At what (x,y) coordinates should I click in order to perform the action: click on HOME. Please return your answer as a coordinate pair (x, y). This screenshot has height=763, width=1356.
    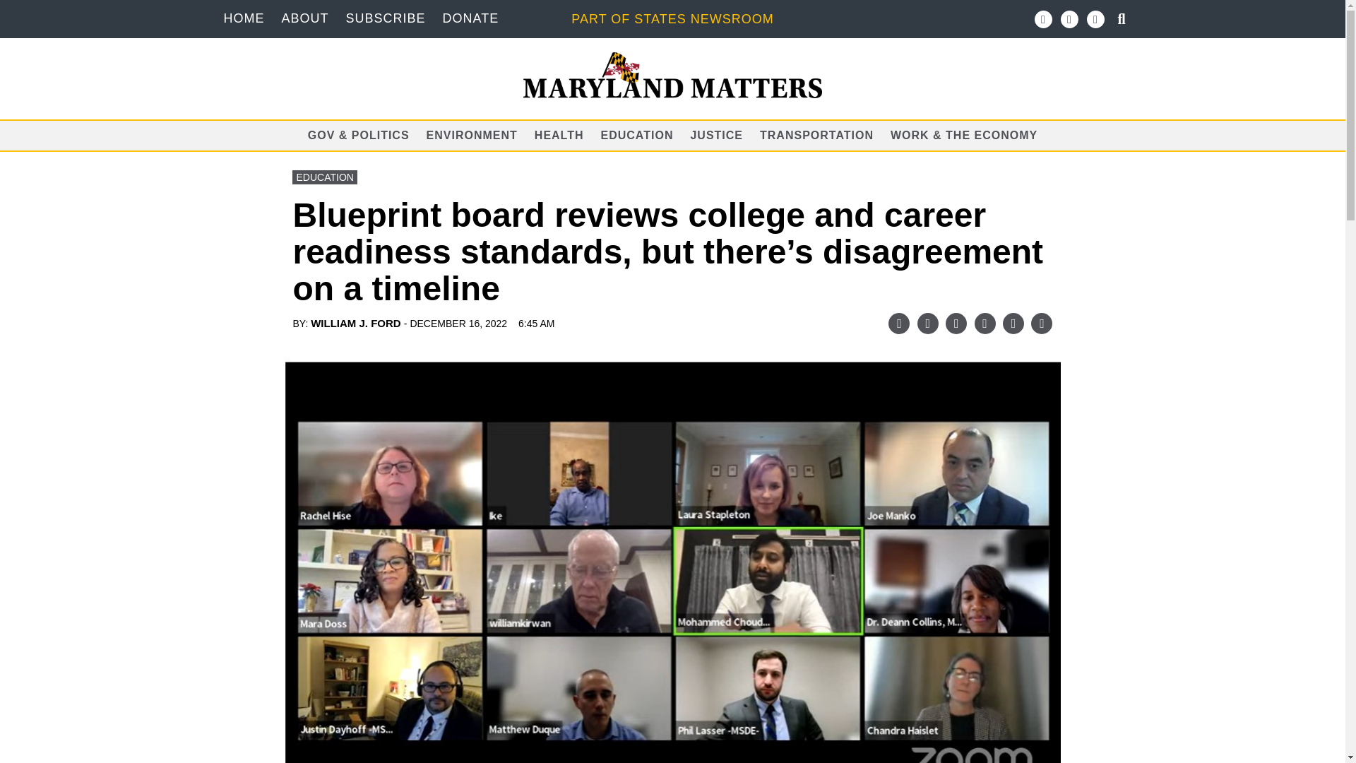
    Looking at the image, I should click on (244, 18).